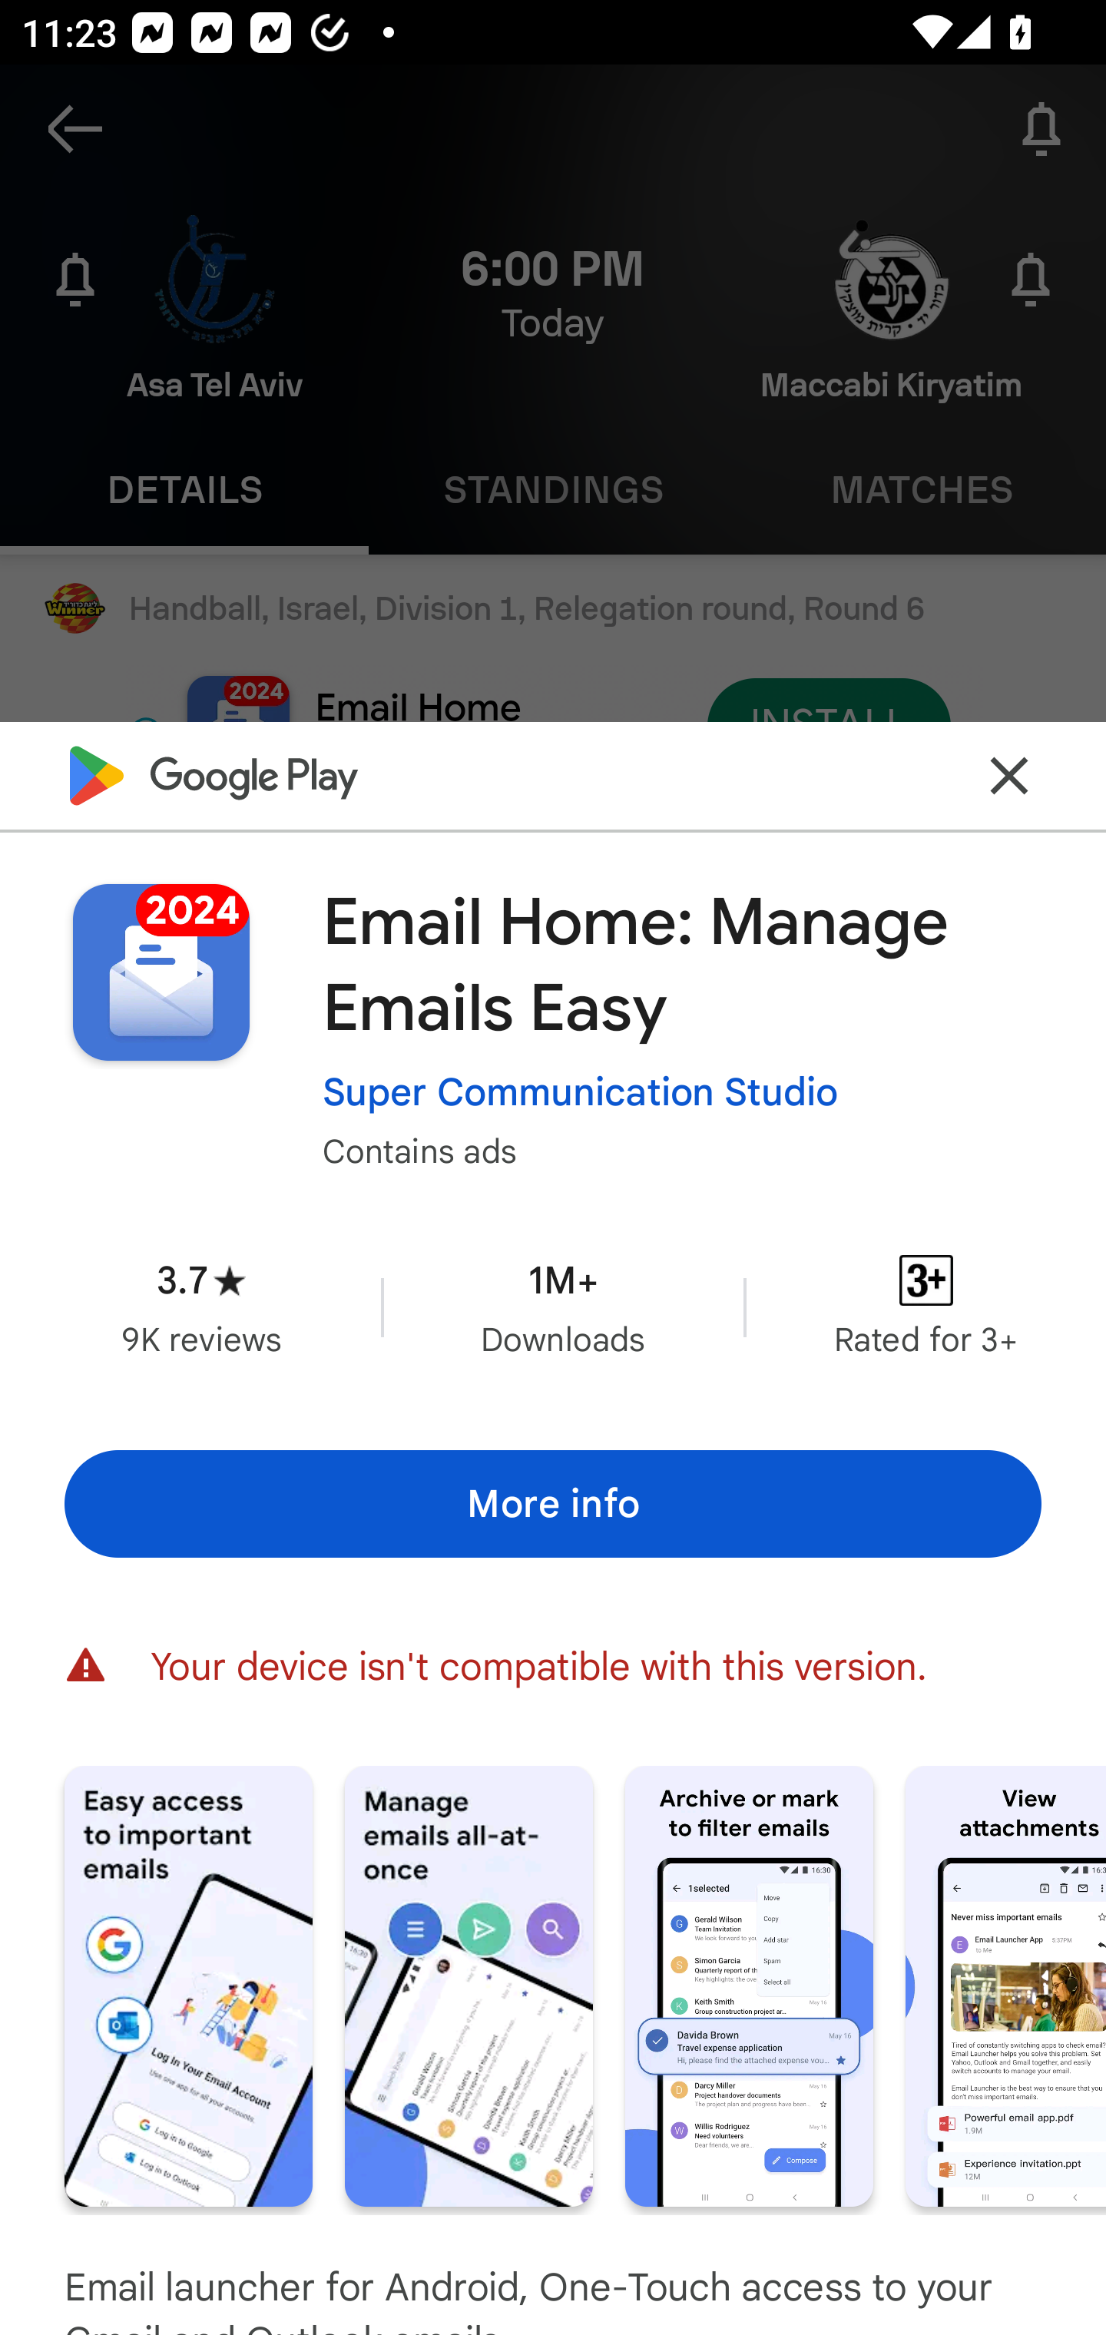 The height and width of the screenshot is (2335, 1106). I want to click on Screenshot "2" of "6", so click(469, 1986).